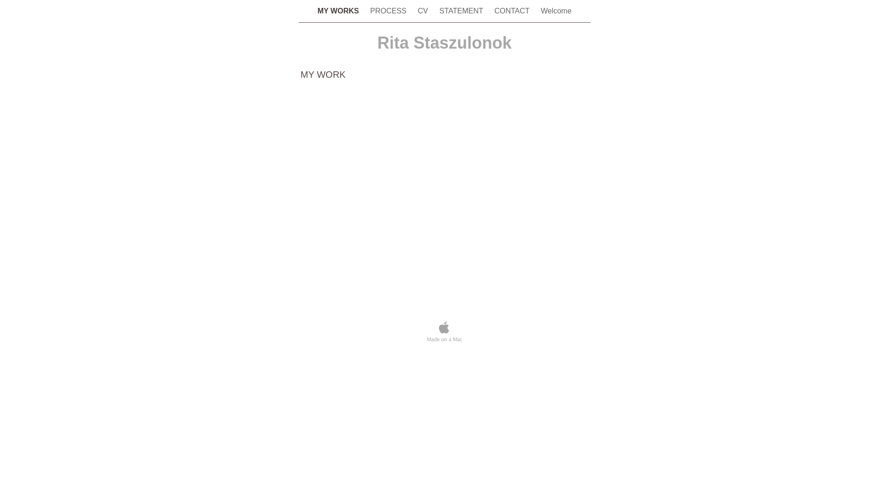 This screenshot has width=889, height=500. I want to click on CONTACT, so click(513, 11).